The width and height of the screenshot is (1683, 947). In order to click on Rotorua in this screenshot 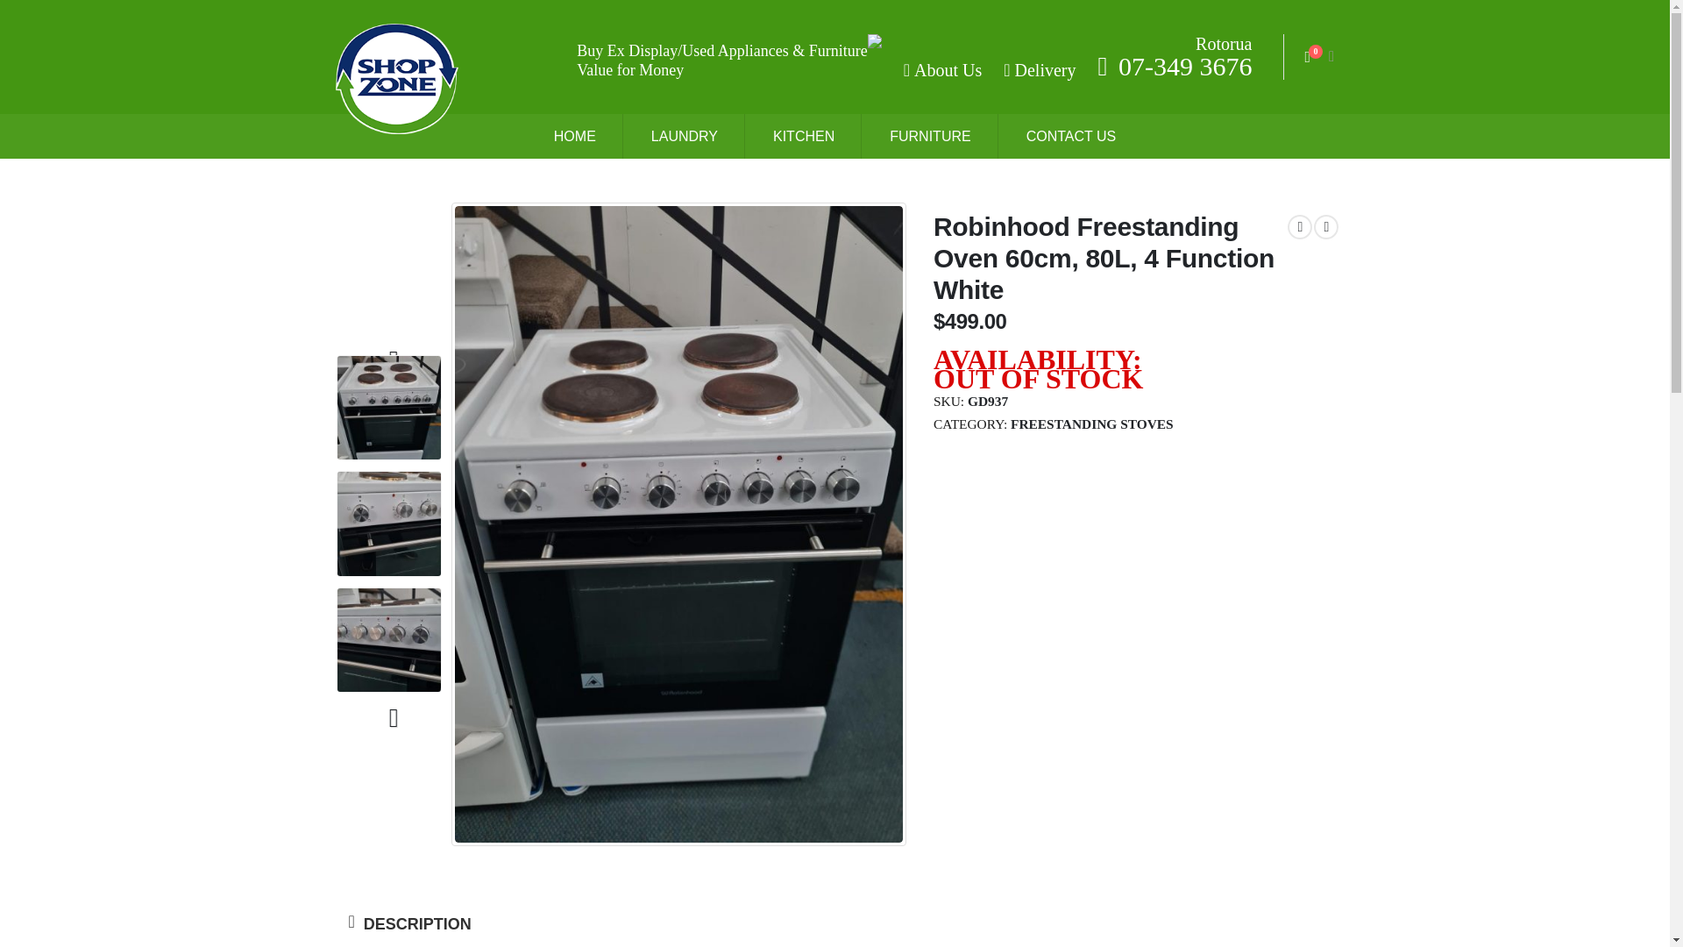, I will do `click(1224, 43)`.